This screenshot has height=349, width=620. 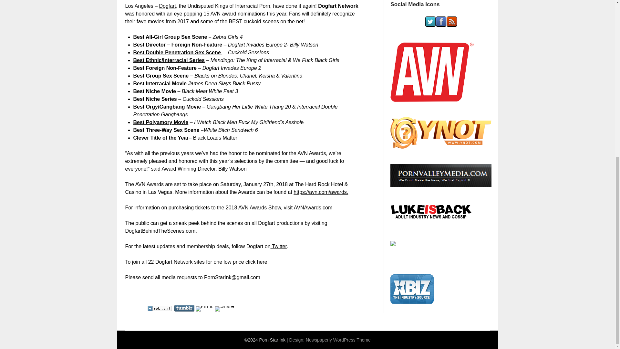 What do you see at coordinates (278, 246) in the screenshot?
I see `Twitter` at bounding box center [278, 246].